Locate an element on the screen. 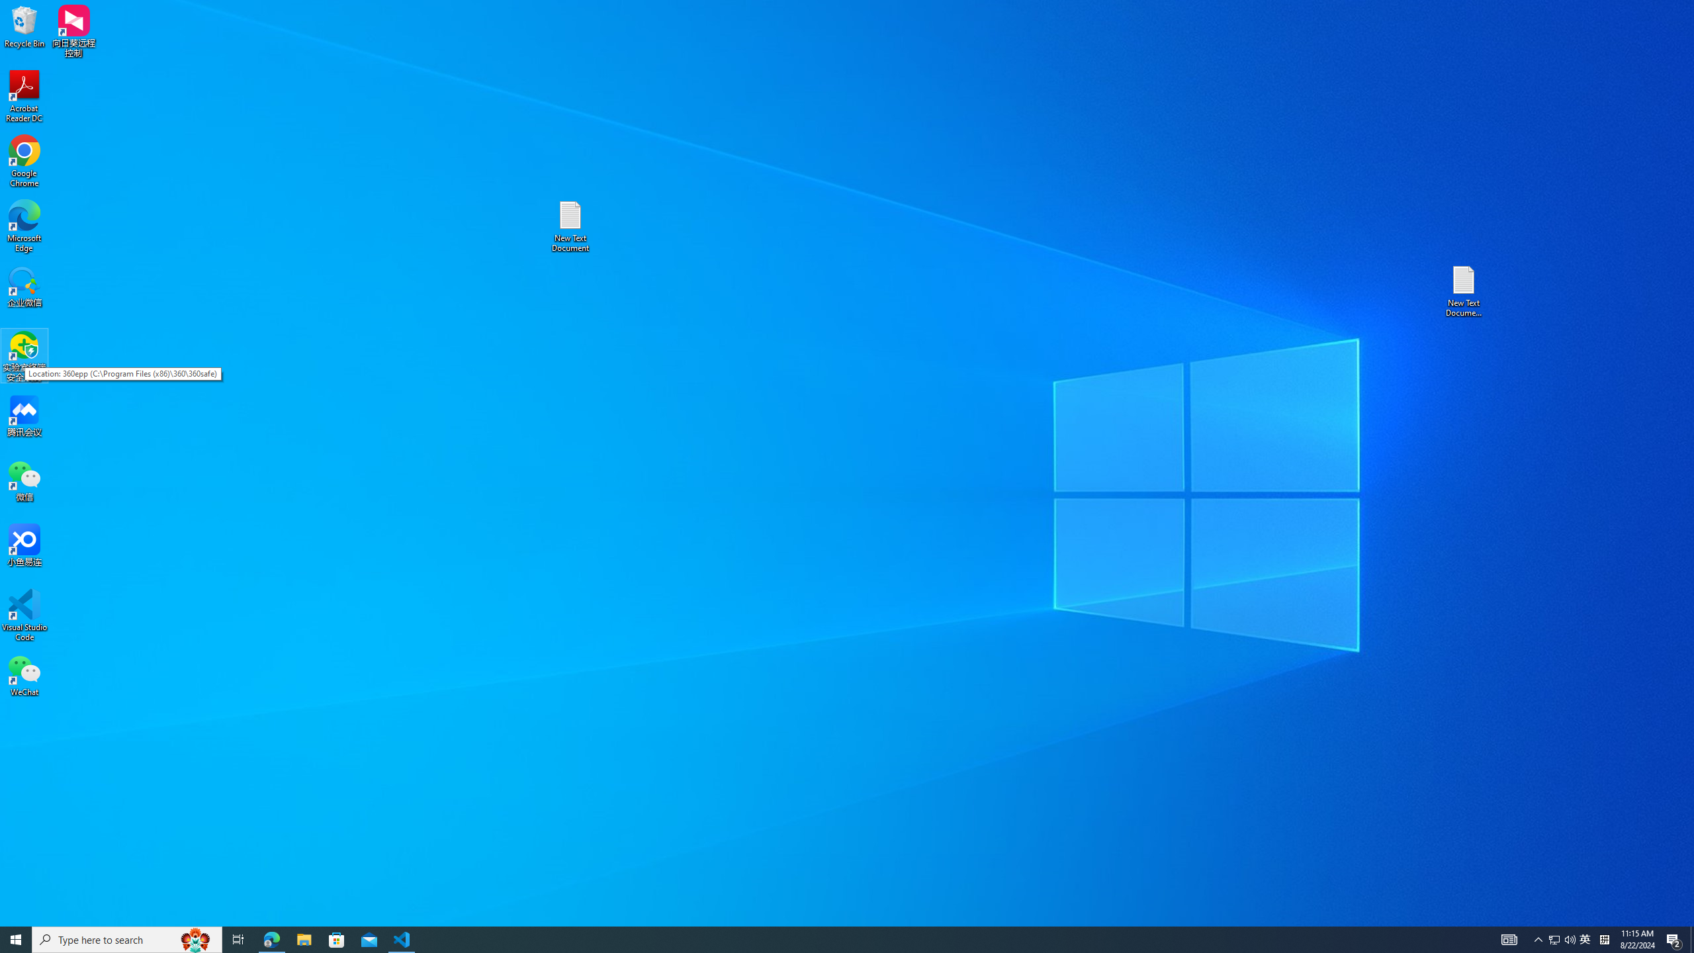  Microsoft Edge is located at coordinates (24, 226).